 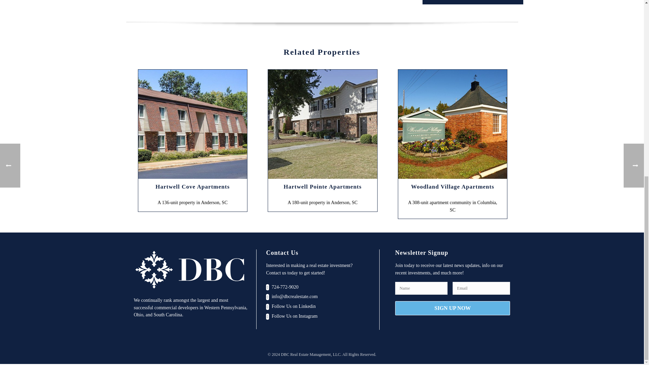 What do you see at coordinates (453, 308) in the screenshot?
I see `Sign up Now` at bounding box center [453, 308].